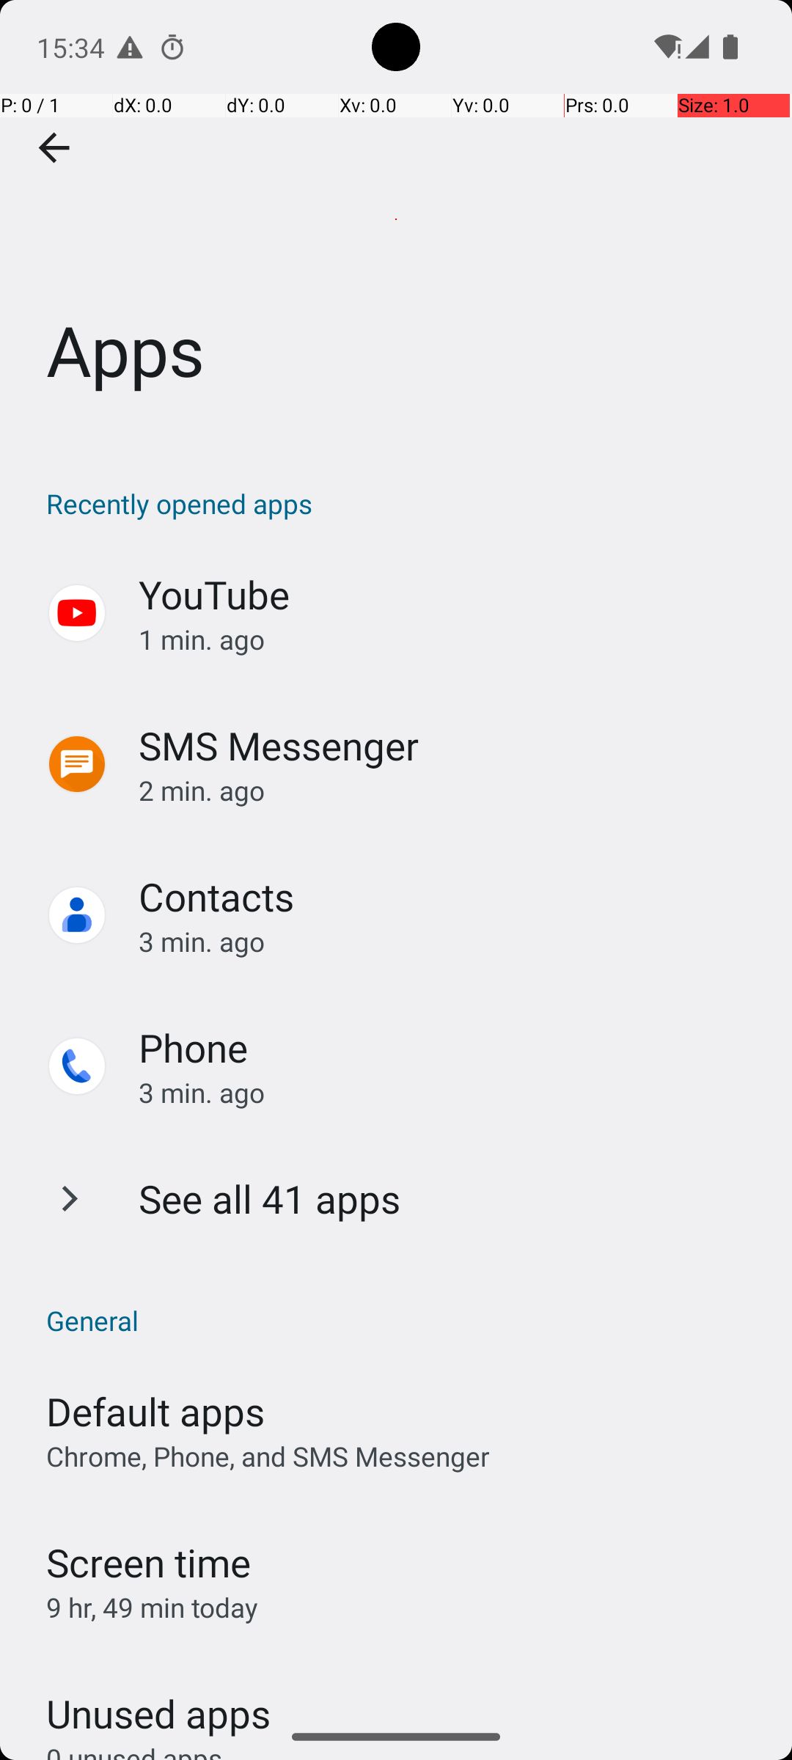 This screenshot has width=792, height=1760. I want to click on General, so click(403, 1320).